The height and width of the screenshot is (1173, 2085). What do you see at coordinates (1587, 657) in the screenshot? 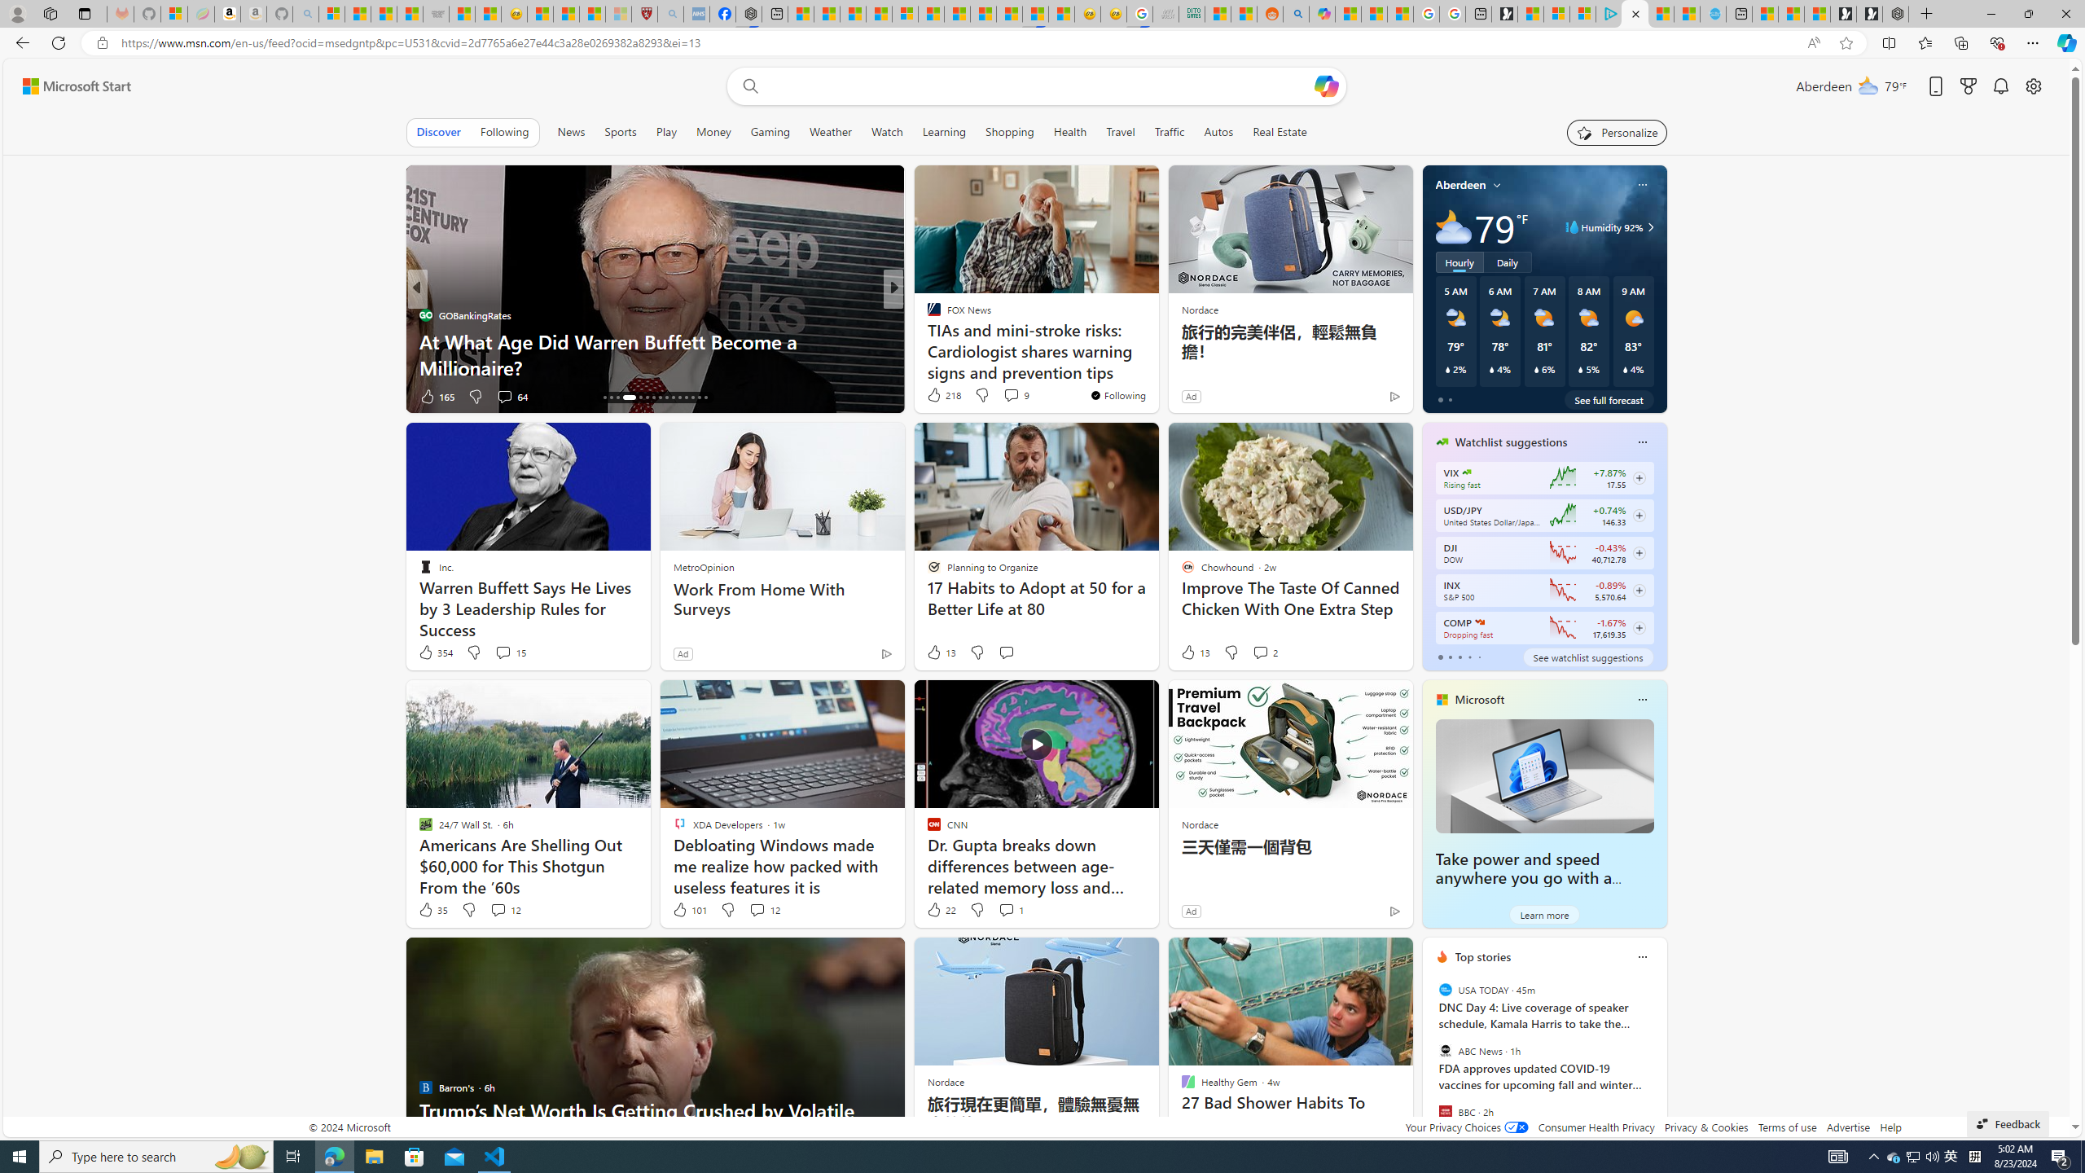
I see `See watchlist suggestions` at bounding box center [1587, 657].